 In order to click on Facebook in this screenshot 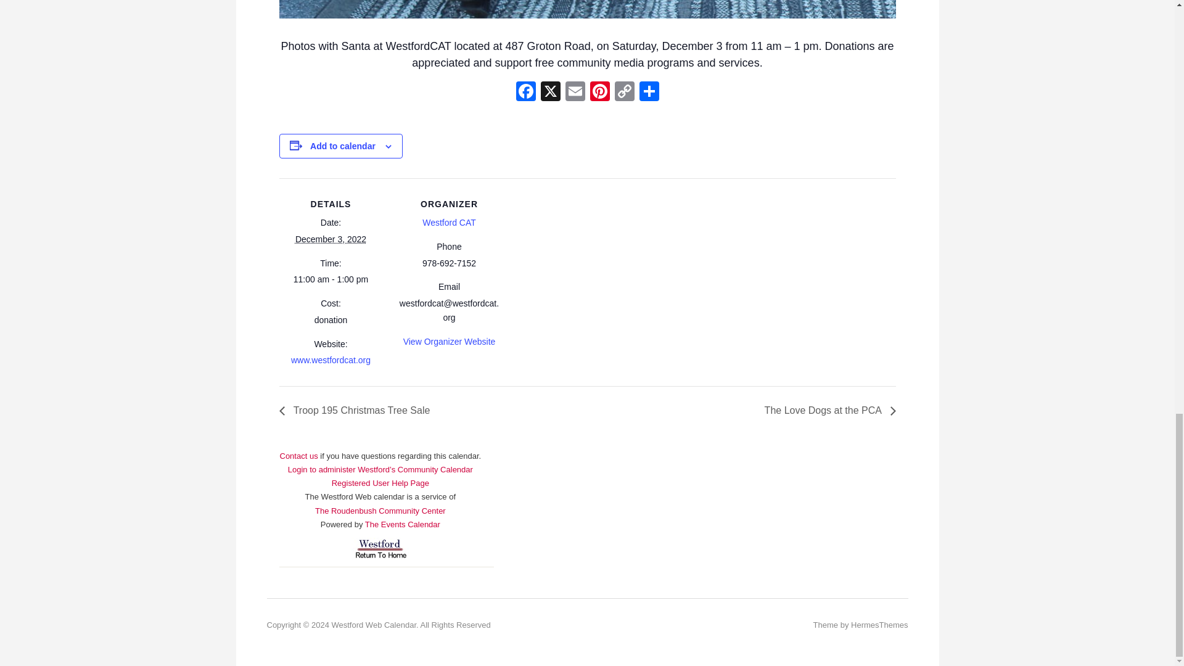, I will do `click(525, 92)`.